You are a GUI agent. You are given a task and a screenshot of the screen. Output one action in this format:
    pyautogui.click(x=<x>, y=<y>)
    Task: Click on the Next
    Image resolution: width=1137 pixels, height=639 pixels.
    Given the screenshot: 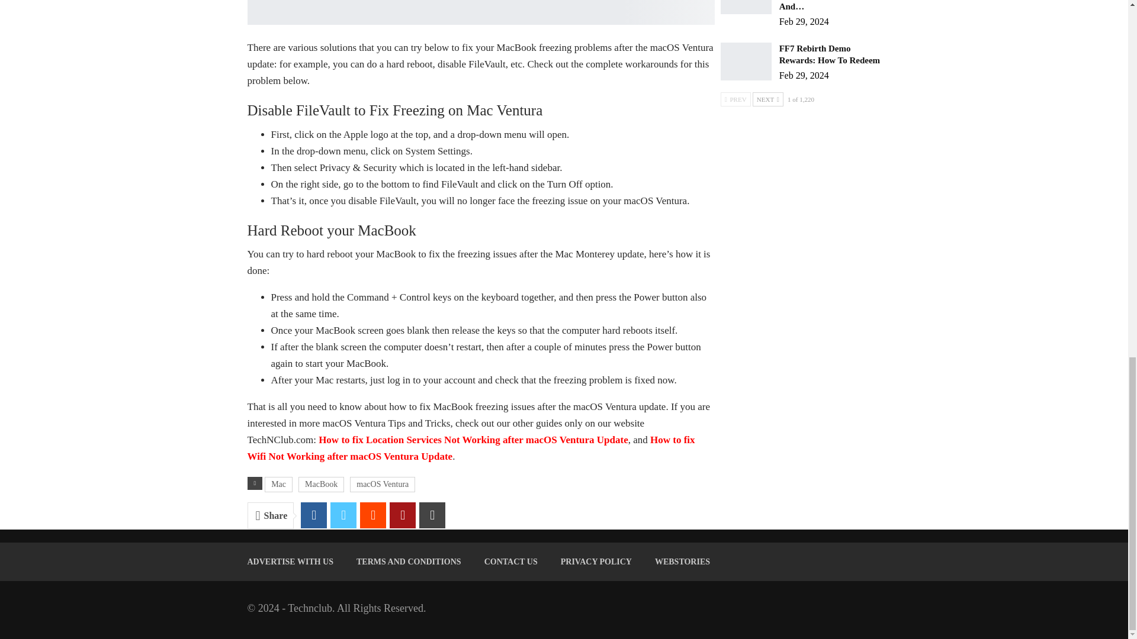 What is the action you would take?
    pyautogui.click(x=767, y=99)
    